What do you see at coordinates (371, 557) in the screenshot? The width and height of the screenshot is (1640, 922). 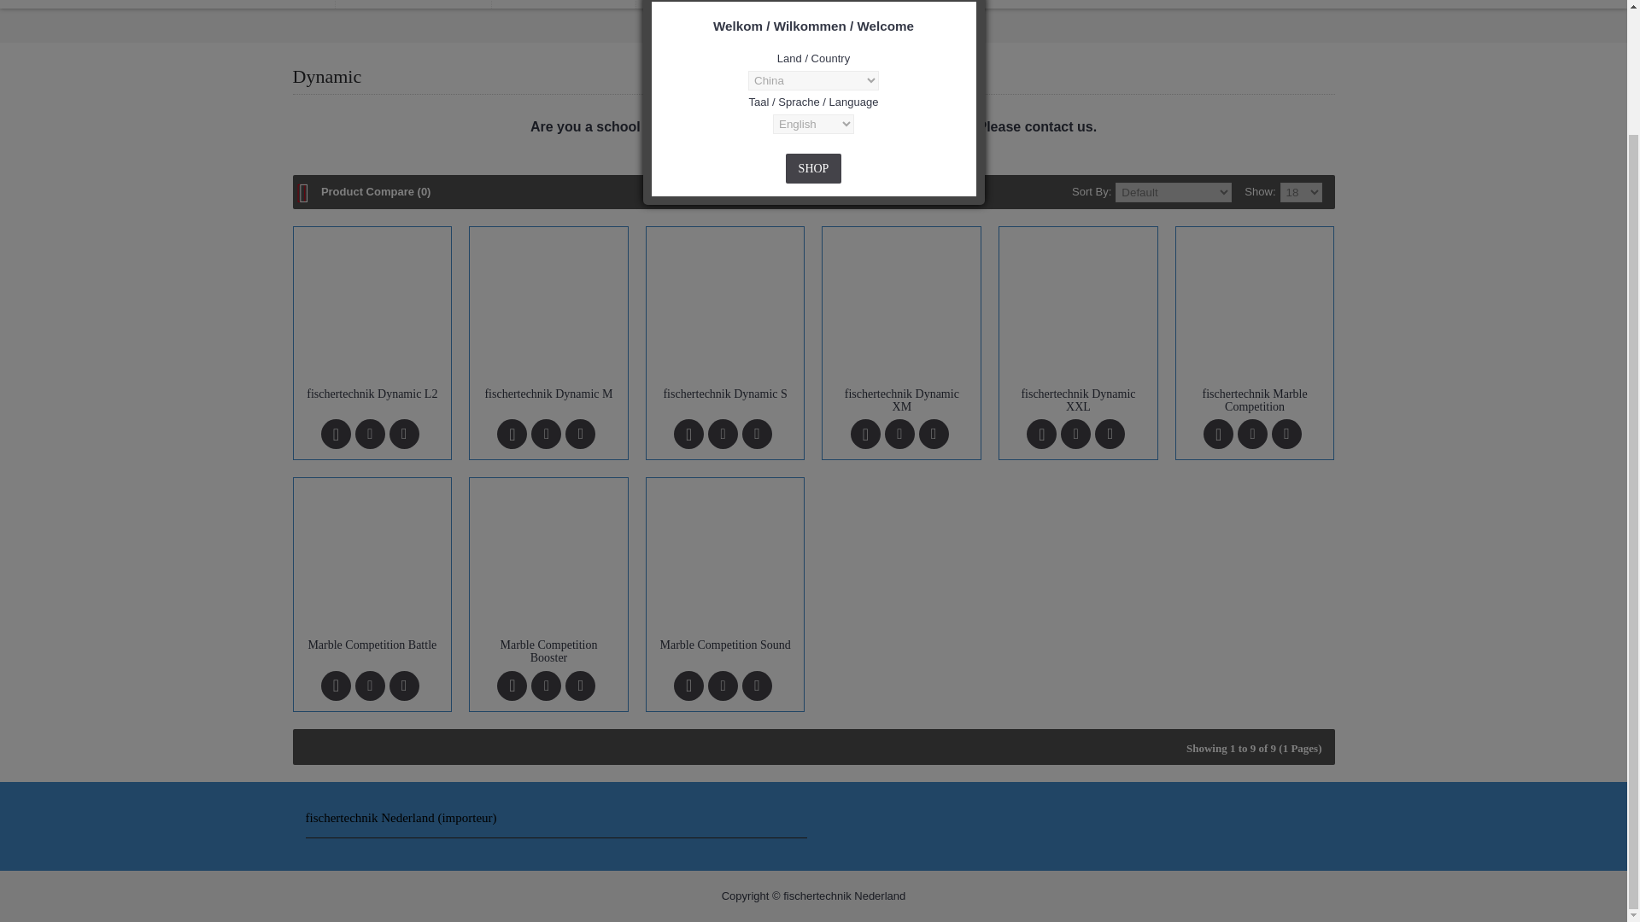 I see `Marble Competition Battle` at bounding box center [371, 557].